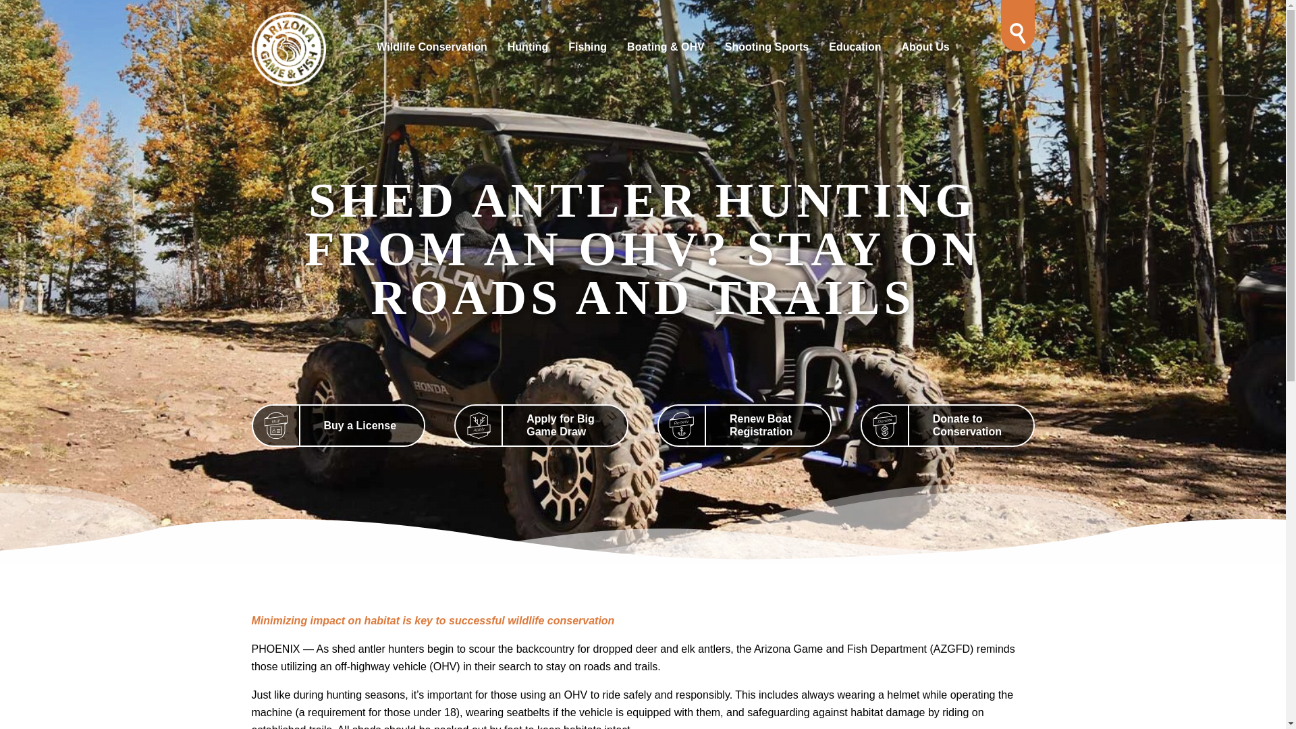 The image size is (1296, 729). What do you see at coordinates (528, 49) in the screenshot?
I see `Hunting` at bounding box center [528, 49].